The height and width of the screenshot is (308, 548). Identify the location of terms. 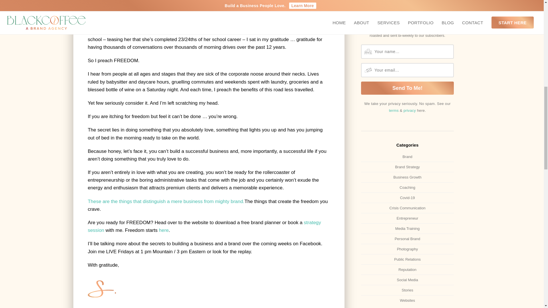
(394, 111).